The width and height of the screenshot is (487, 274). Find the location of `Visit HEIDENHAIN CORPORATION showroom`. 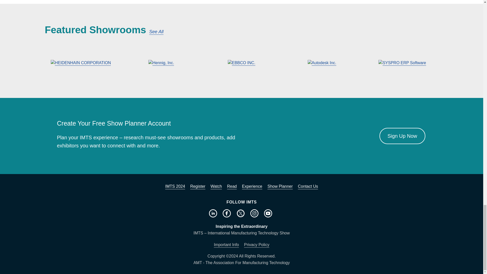

Visit HEIDENHAIN CORPORATION showroom is located at coordinates (81, 63).